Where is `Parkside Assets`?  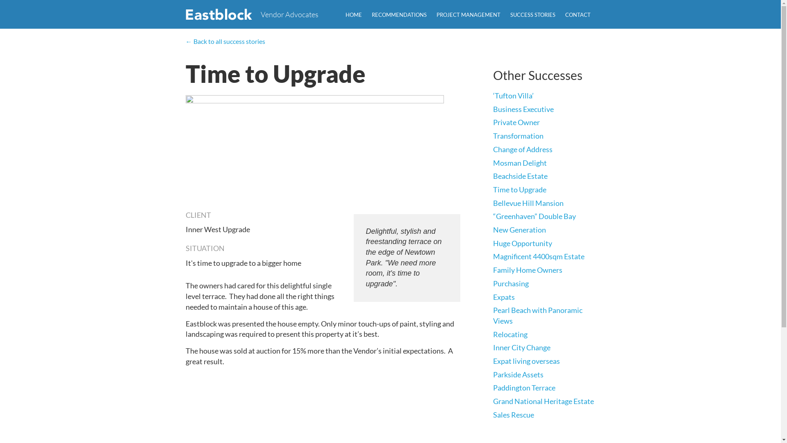
Parkside Assets is located at coordinates (518, 374).